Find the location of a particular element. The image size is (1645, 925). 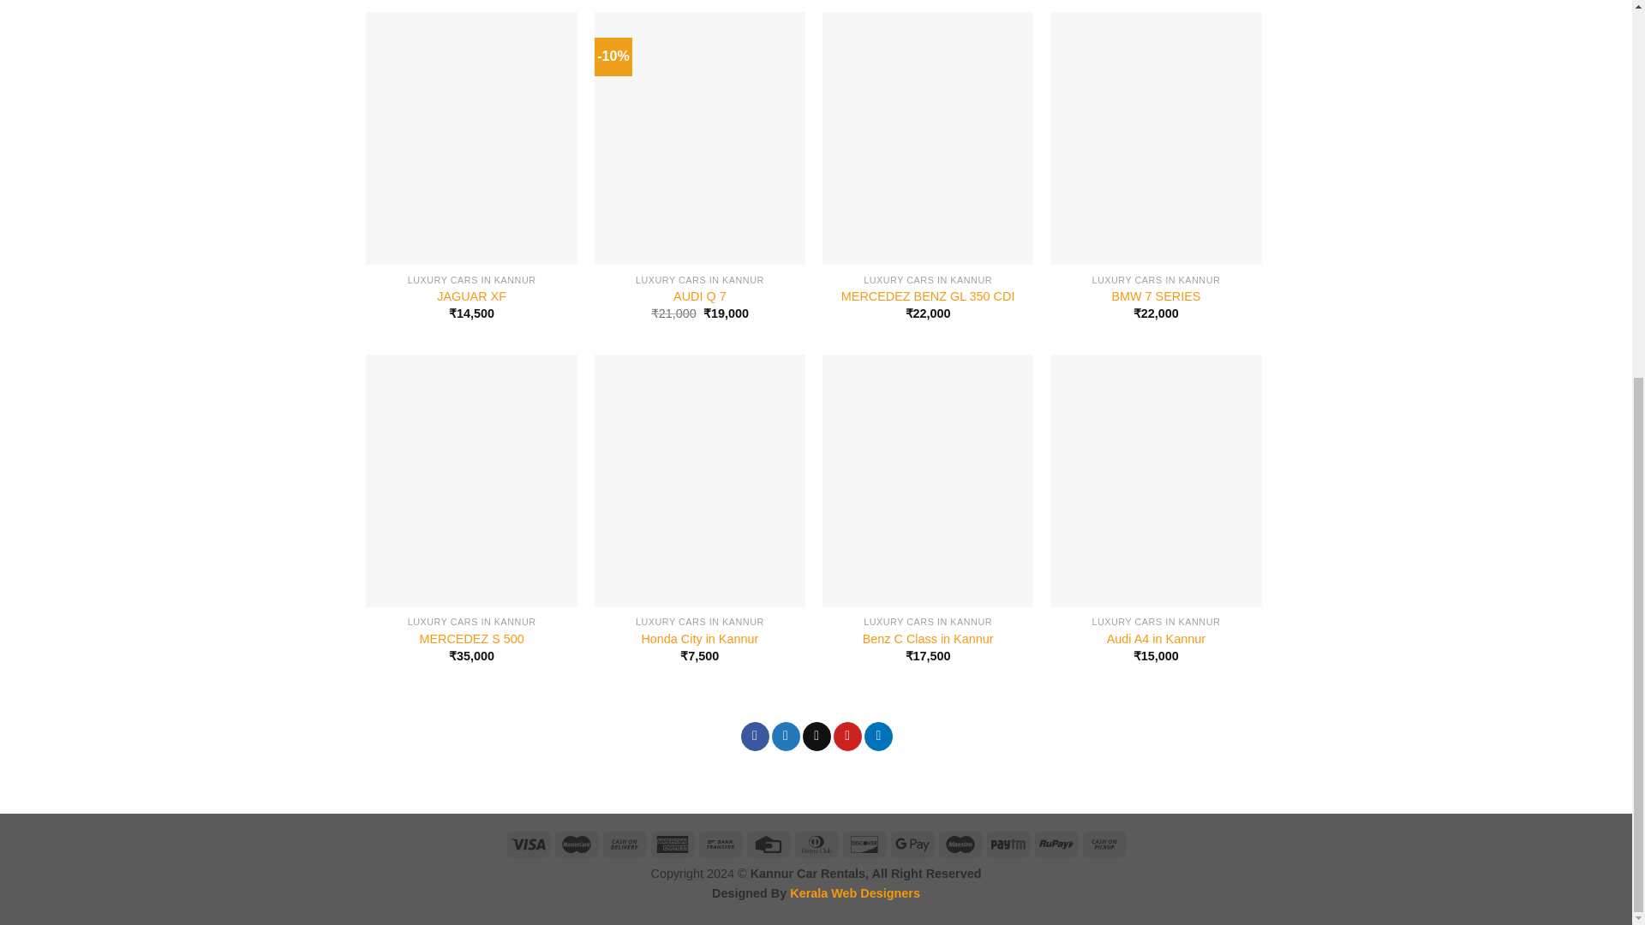

MERCEDEZ BENZ GL 350 CDI is located at coordinates (927, 296).